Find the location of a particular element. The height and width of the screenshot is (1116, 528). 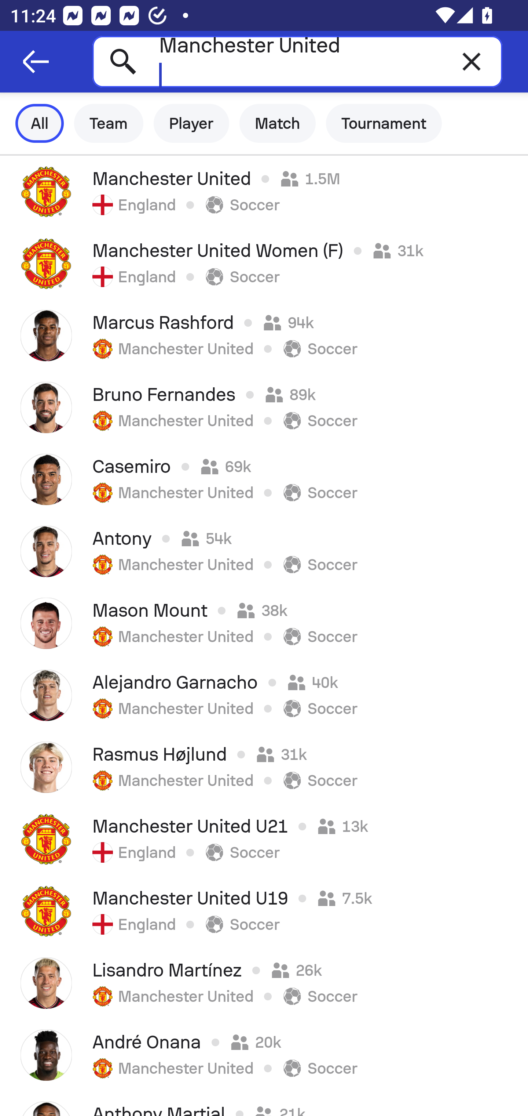

Team is located at coordinates (109, 123).